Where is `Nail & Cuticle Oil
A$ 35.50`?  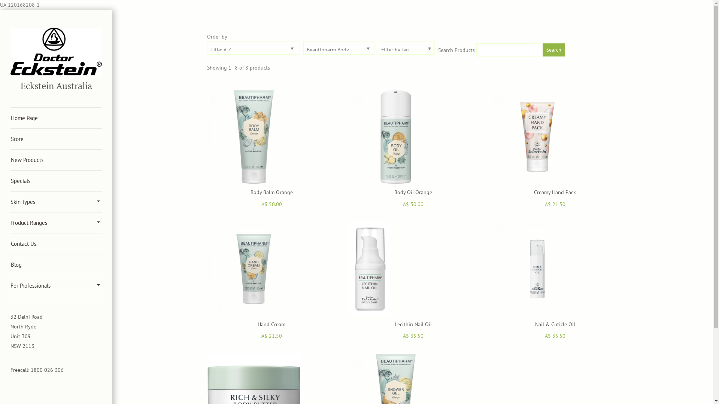
Nail & Cuticle Oil
A$ 35.50 is located at coordinates (555, 282).